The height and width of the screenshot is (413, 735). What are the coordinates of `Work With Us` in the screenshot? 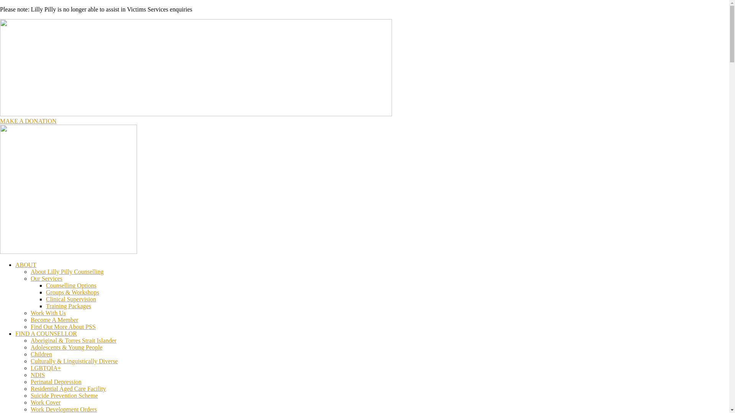 It's located at (48, 313).